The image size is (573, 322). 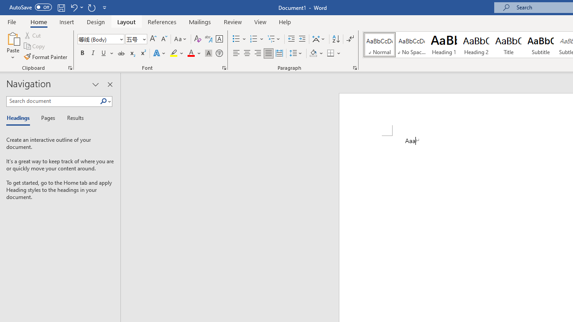 What do you see at coordinates (296, 54) in the screenshot?
I see `Line and Paragraph Spacing` at bounding box center [296, 54].